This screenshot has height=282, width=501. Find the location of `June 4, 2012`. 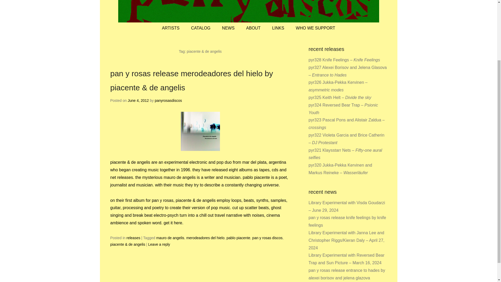

June 4, 2012 is located at coordinates (138, 100).